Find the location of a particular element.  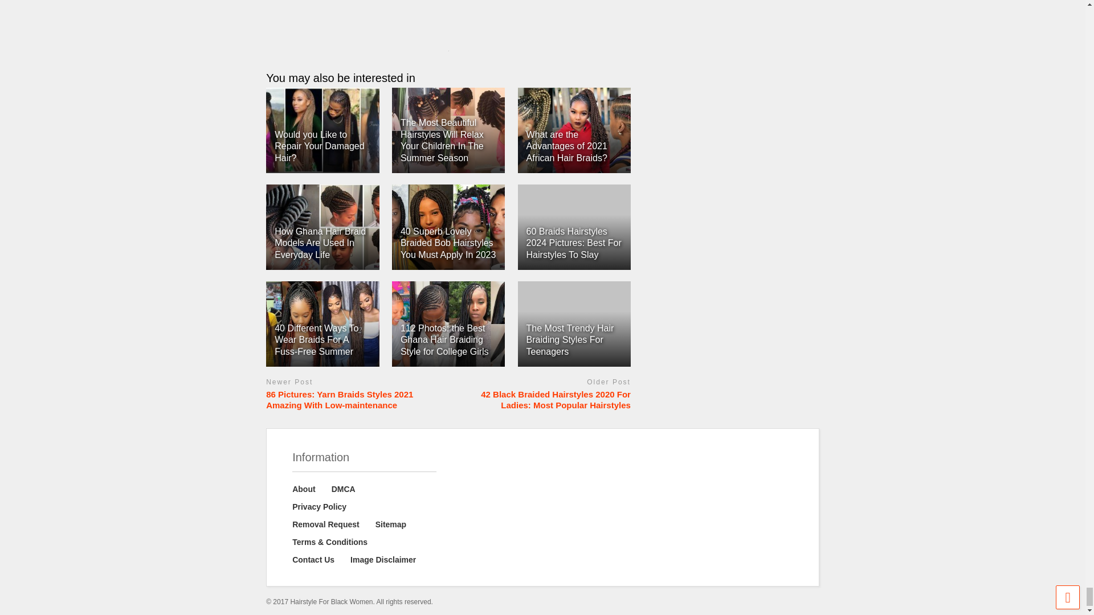

Would you Like to Repair Your Damaged Hair? is located at coordinates (319, 146).